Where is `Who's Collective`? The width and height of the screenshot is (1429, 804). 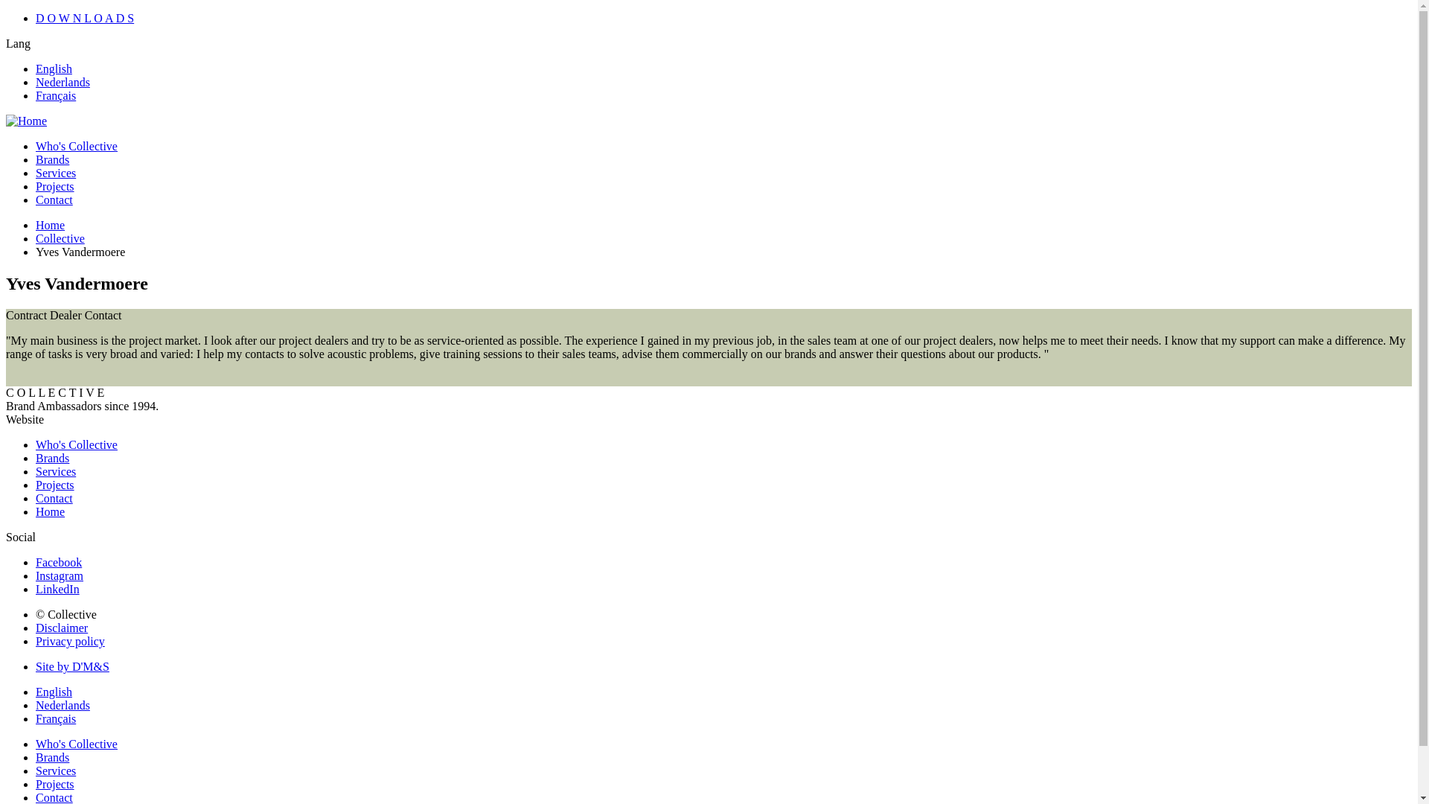 Who's Collective is located at coordinates (76, 444).